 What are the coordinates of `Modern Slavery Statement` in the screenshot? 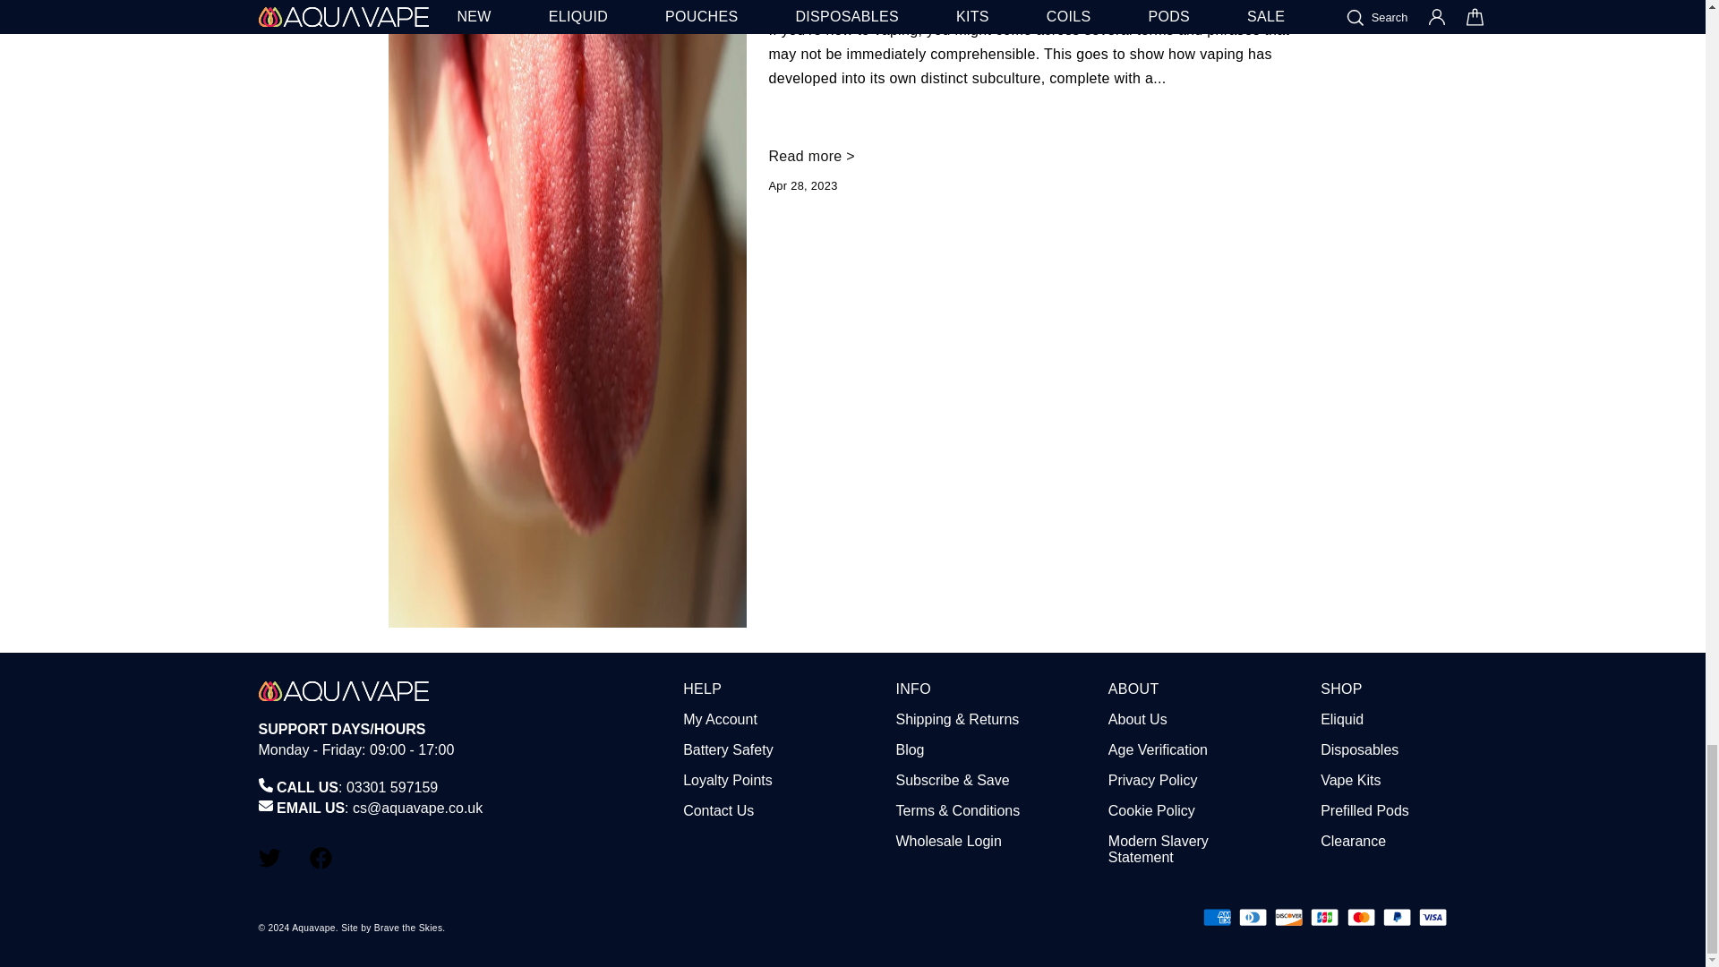 It's located at (1159, 849).